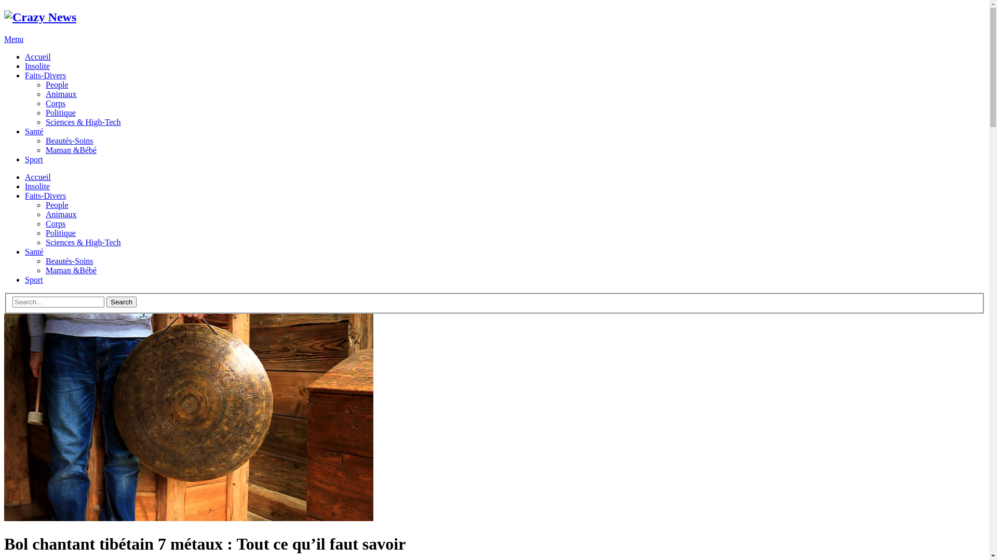 The width and height of the screenshot is (997, 560). Describe the element at coordinates (122, 302) in the screenshot. I see `Search` at that location.